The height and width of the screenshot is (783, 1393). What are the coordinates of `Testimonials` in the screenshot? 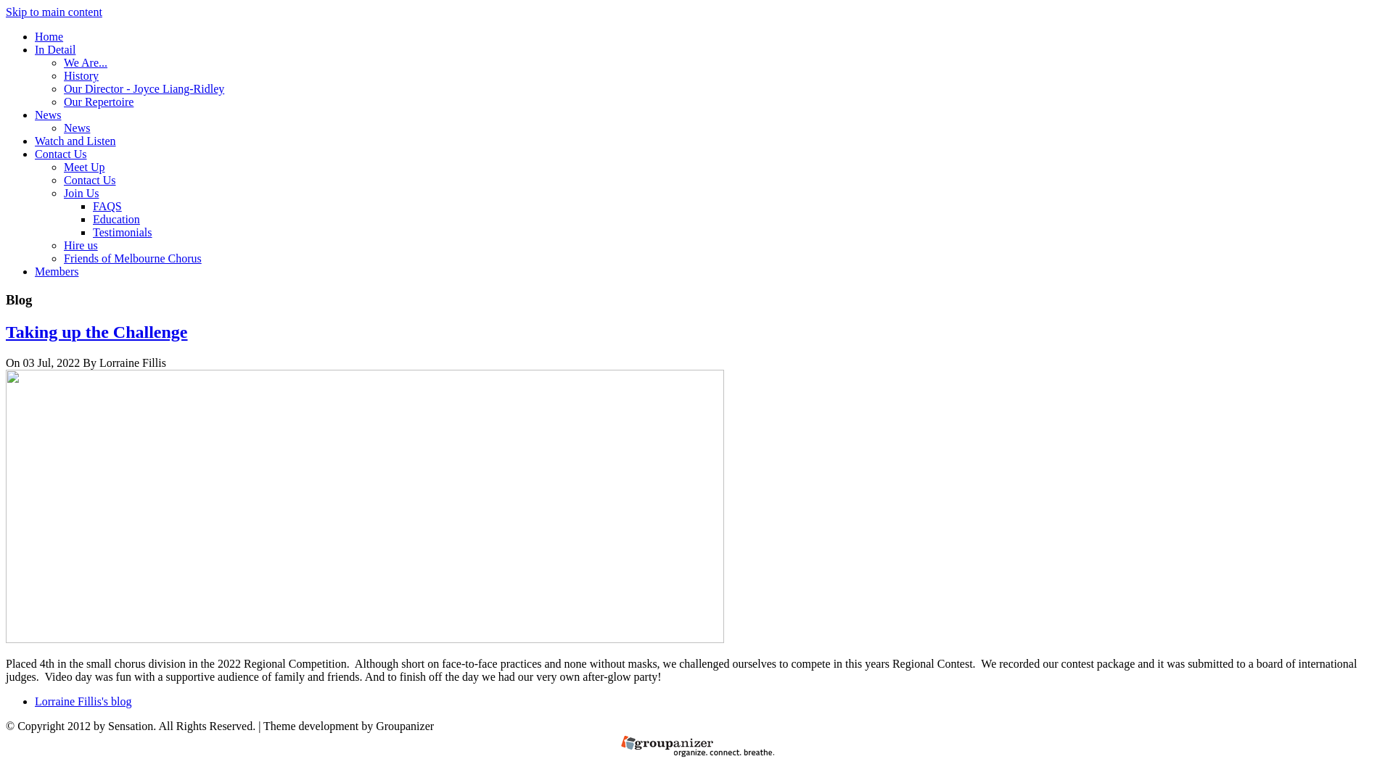 It's located at (123, 232).